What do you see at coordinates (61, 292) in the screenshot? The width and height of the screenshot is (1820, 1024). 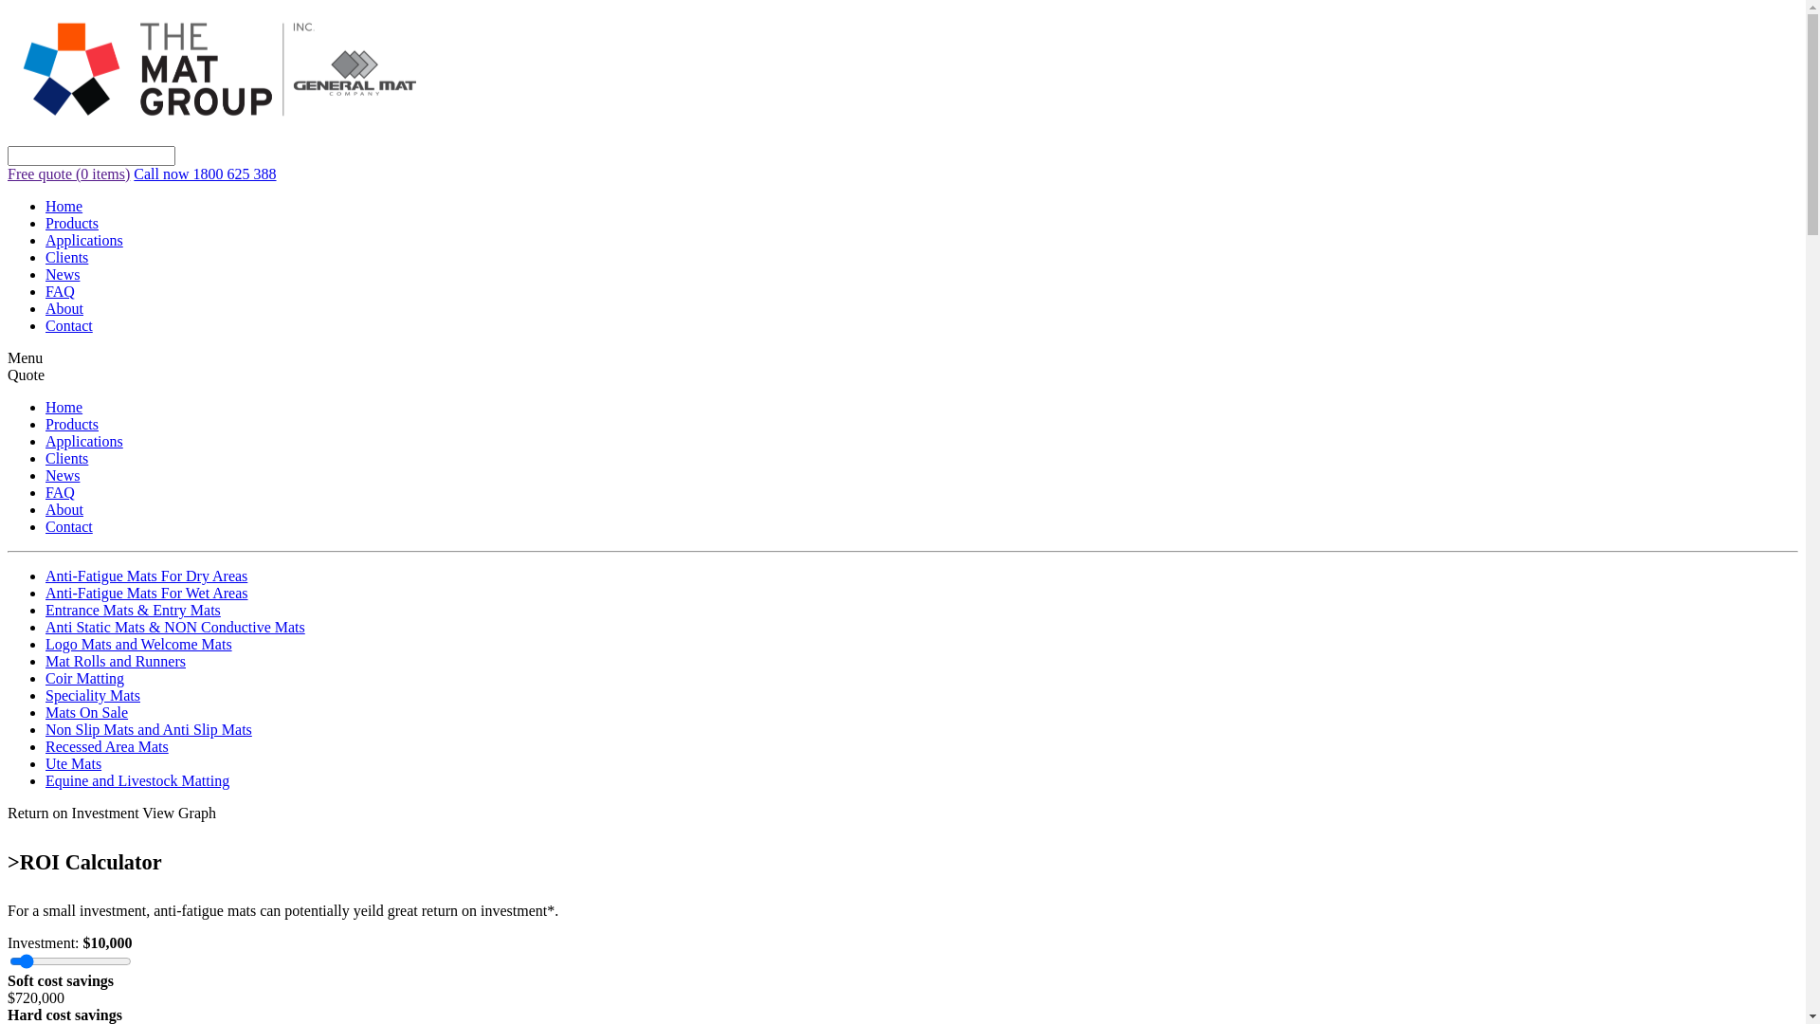 I see `FAQ` at bounding box center [61, 292].